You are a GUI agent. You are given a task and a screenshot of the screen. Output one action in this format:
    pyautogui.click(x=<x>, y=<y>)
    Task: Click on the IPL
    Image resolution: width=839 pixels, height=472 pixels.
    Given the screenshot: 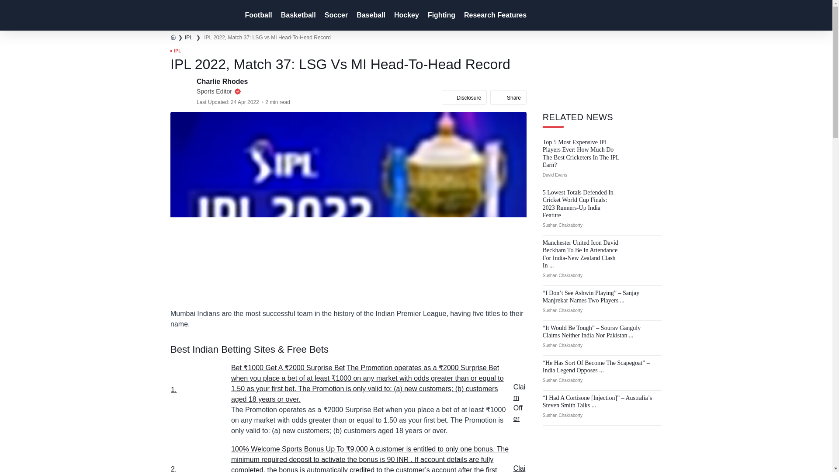 What is the action you would take?
    pyautogui.click(x=189, y=37)
    